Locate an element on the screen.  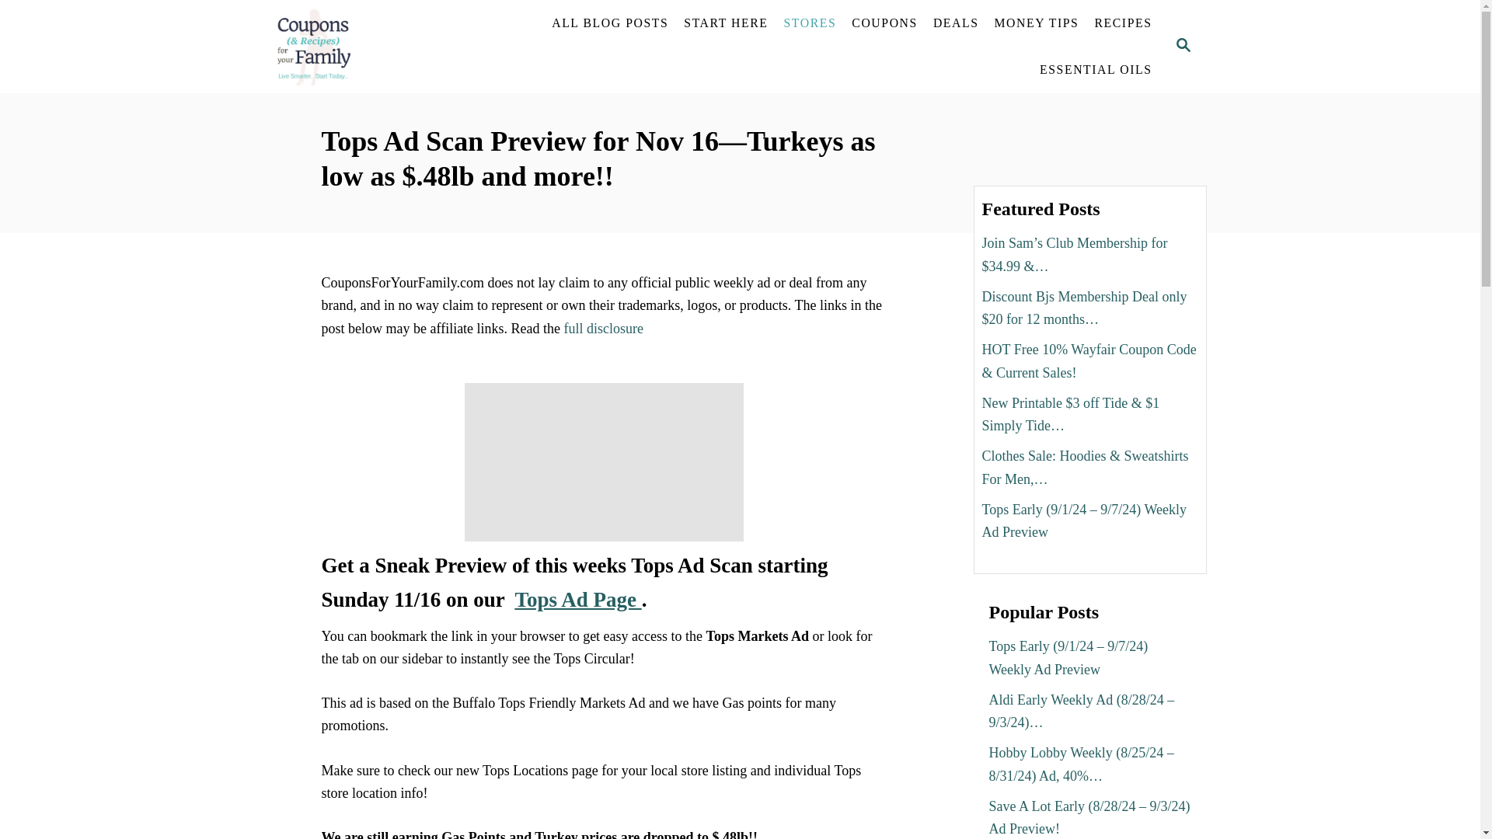
STORES is located at coordinates (810, 23).